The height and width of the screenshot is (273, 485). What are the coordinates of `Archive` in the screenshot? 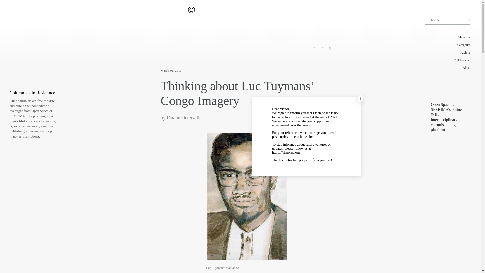 It's located at (448, 53).